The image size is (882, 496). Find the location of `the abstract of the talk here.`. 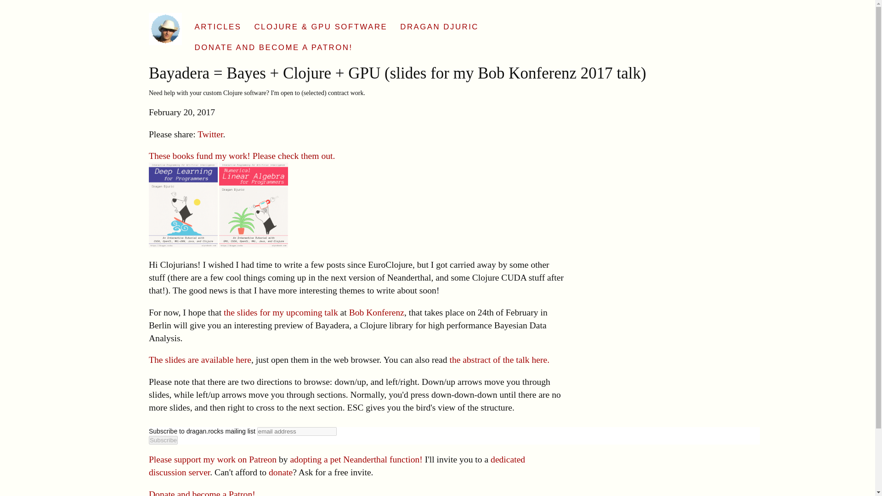

the abstract of the talk here. is located at coordinates (500, 360).